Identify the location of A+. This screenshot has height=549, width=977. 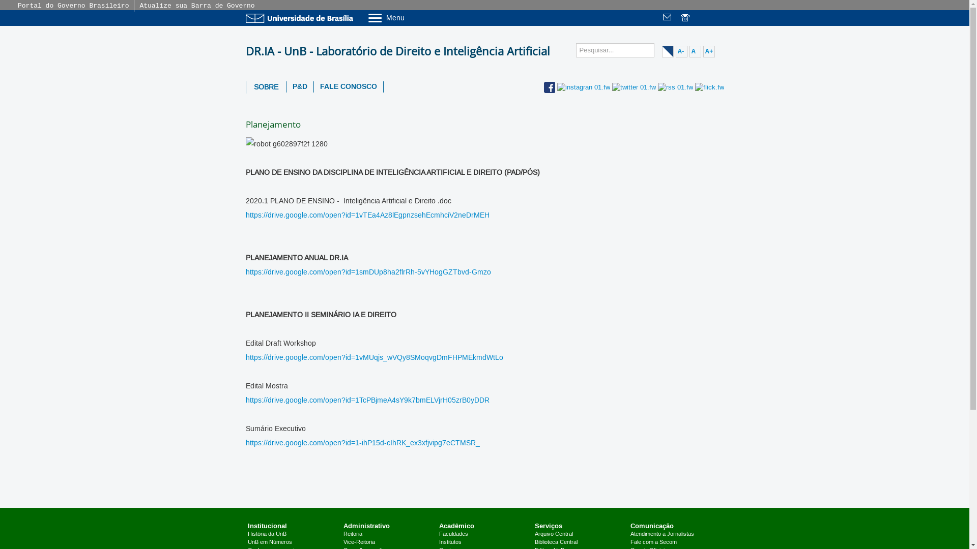
(709, 52).